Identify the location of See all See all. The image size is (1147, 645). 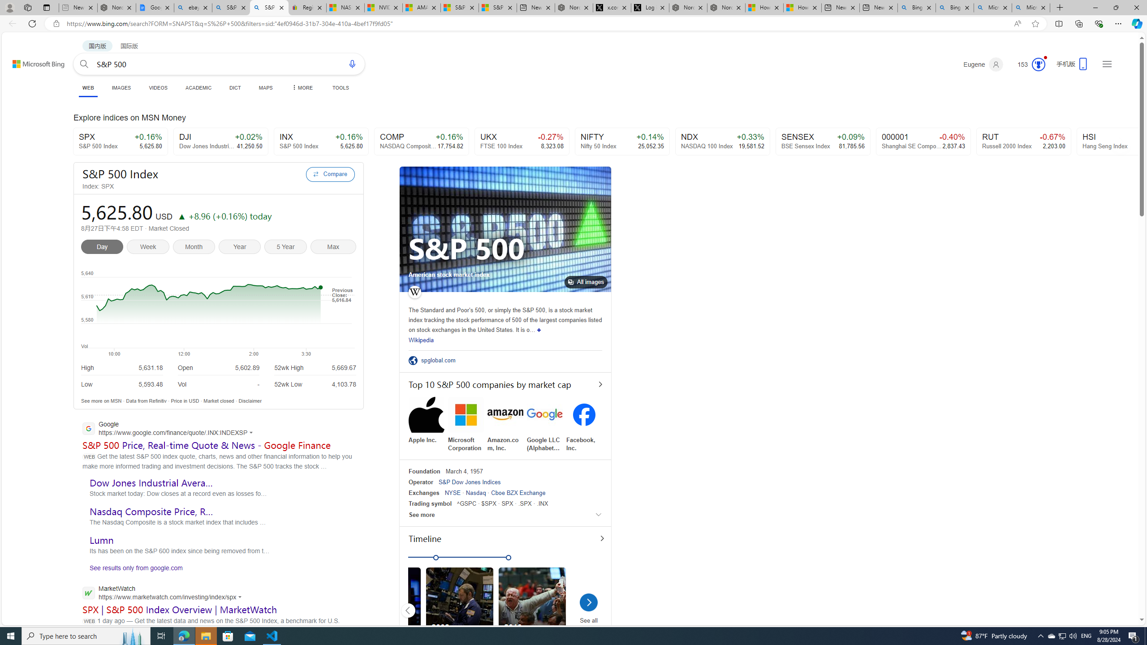
(589, 612).